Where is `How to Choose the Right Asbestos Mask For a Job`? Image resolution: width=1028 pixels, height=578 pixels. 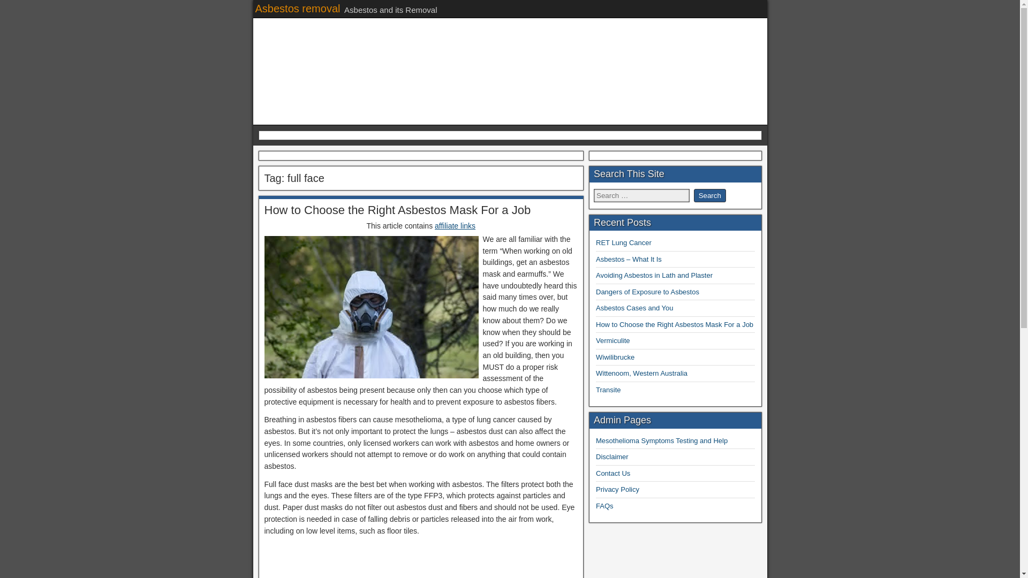
How to Choose the Right Asbestos Mask For a Job is located at coordinates (397, 210).